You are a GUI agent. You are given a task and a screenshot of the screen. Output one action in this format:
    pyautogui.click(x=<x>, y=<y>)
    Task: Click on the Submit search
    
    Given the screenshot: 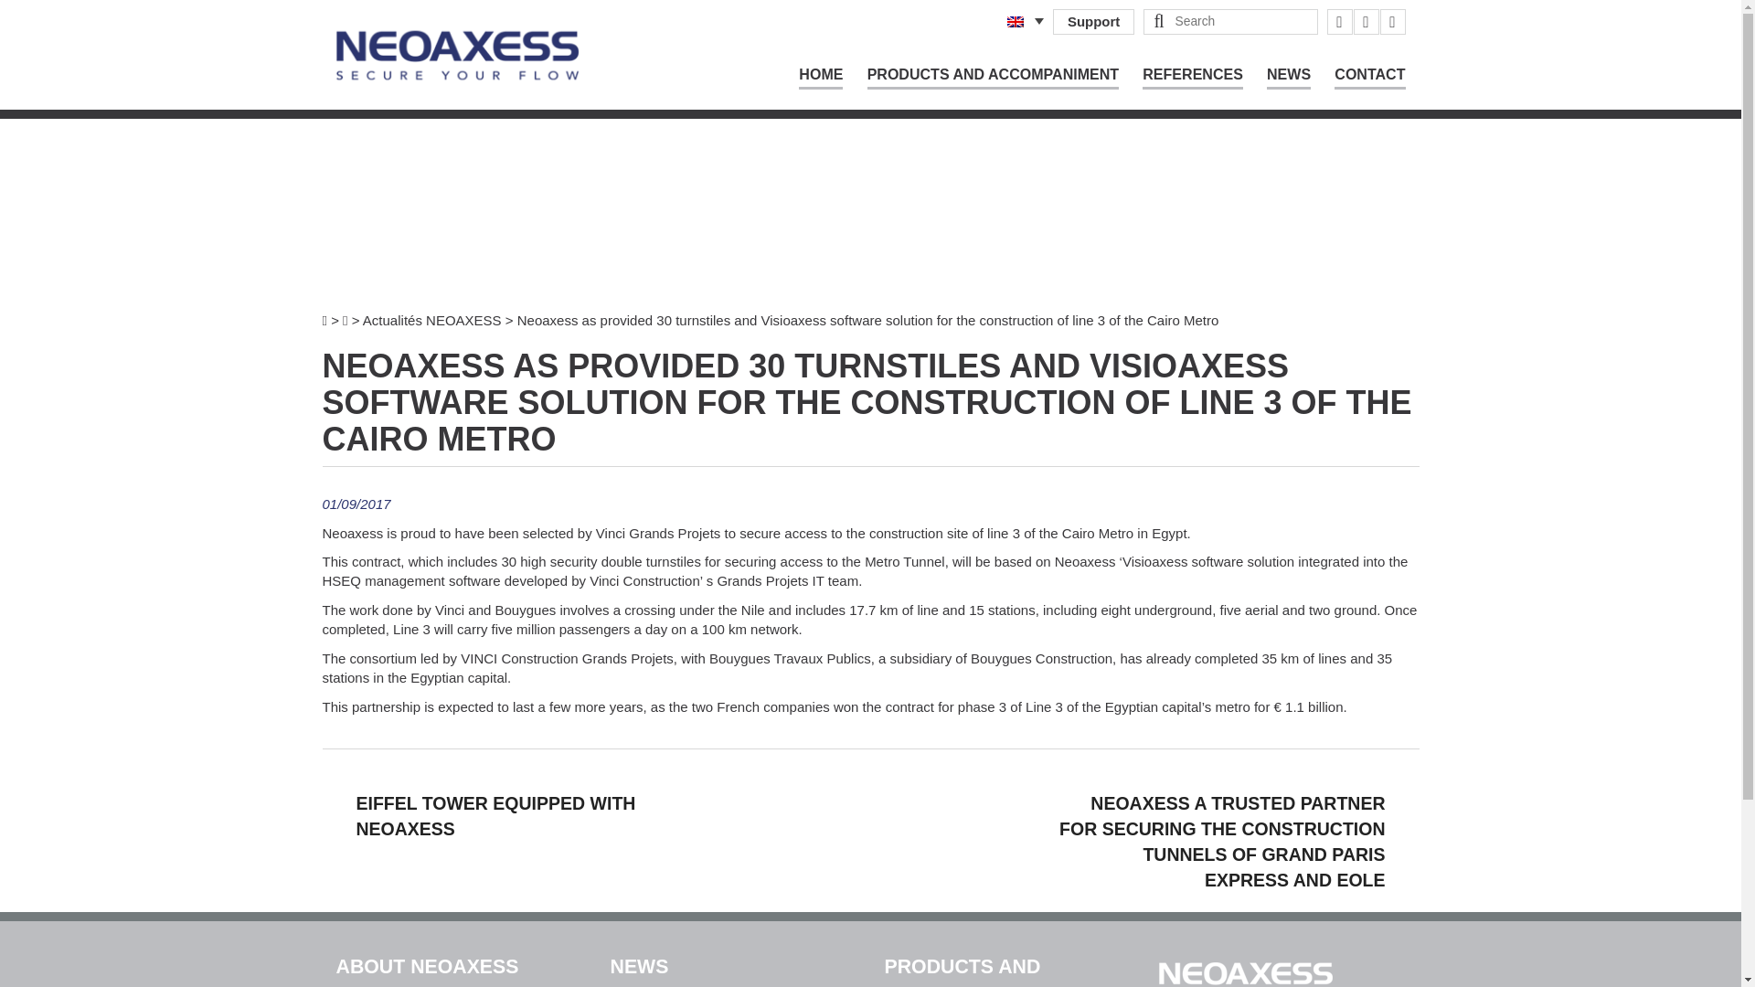 What is the action you would take?
    pyautogui.click(x=1157, y=20)
    